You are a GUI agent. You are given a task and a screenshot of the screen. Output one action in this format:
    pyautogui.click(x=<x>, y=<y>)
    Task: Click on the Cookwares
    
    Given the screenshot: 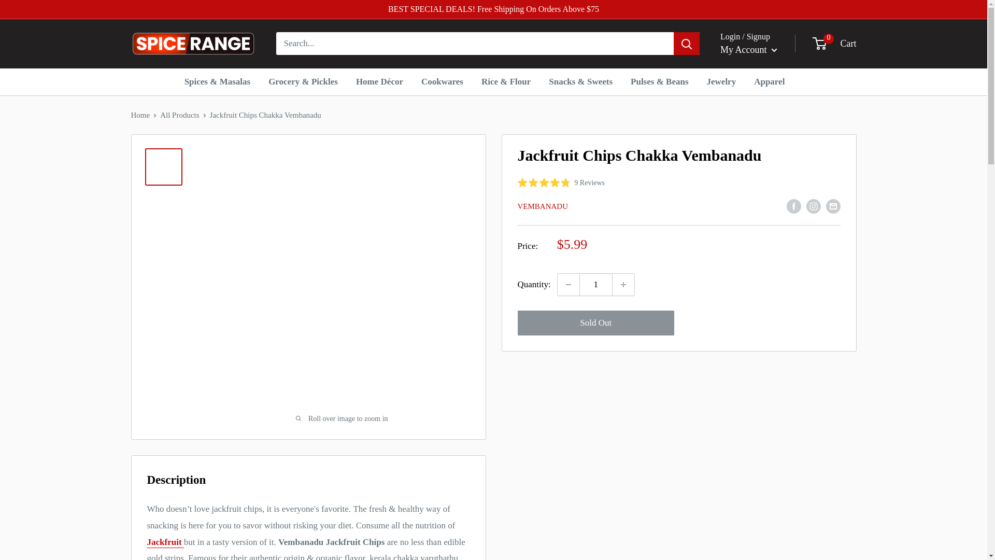 What is the action you would take?
    pyautogui.click(x=442, y=81)
    